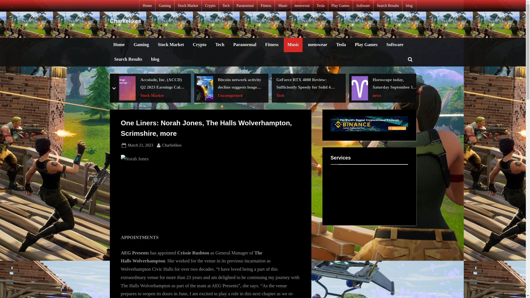  What do you see at coordinates (395, 45) in the screenshot?
I see `Software` at bounding box center [395, 45].